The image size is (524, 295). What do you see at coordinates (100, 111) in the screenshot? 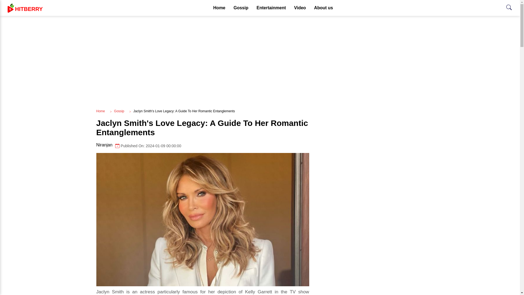
I see `Gossip` at bounding box center [100, 111].